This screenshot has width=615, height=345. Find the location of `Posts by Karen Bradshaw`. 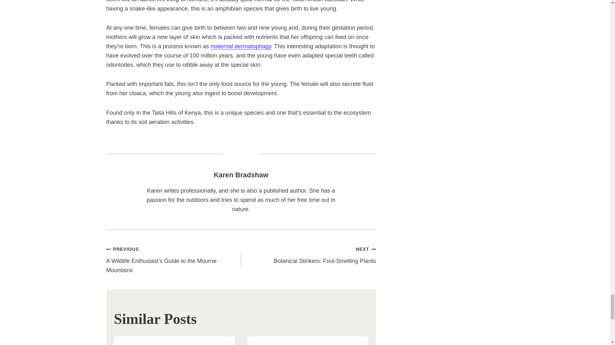

Posts by Karen Bradshaw is located at coordinates (241, 175).